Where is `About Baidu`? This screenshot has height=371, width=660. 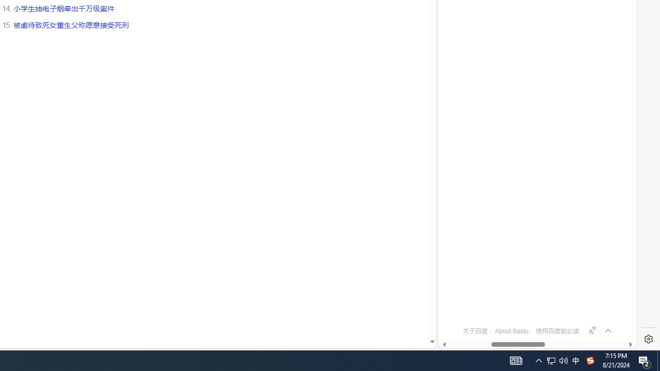
About Baidu is located at coordinates (511, 331).